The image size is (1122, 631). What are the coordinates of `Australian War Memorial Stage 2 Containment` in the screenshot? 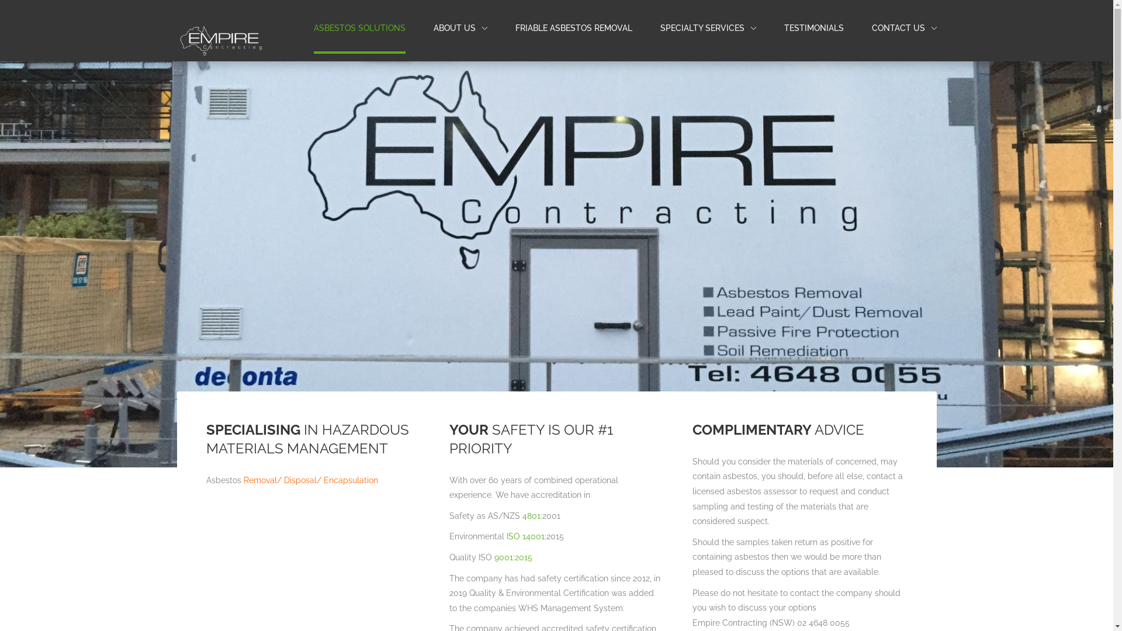 It's located at (541, 438).